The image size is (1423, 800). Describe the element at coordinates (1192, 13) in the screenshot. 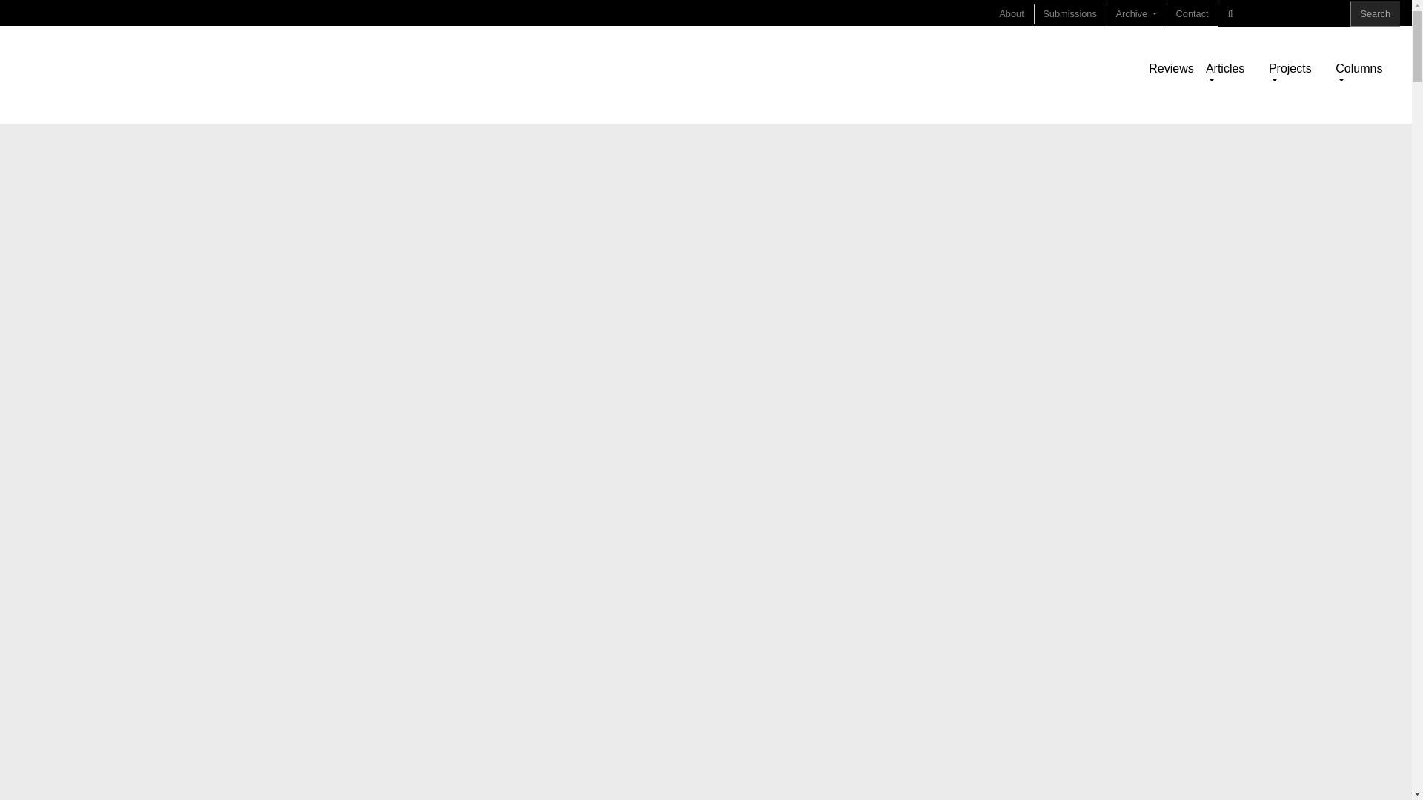

I see `Contact` at that location.